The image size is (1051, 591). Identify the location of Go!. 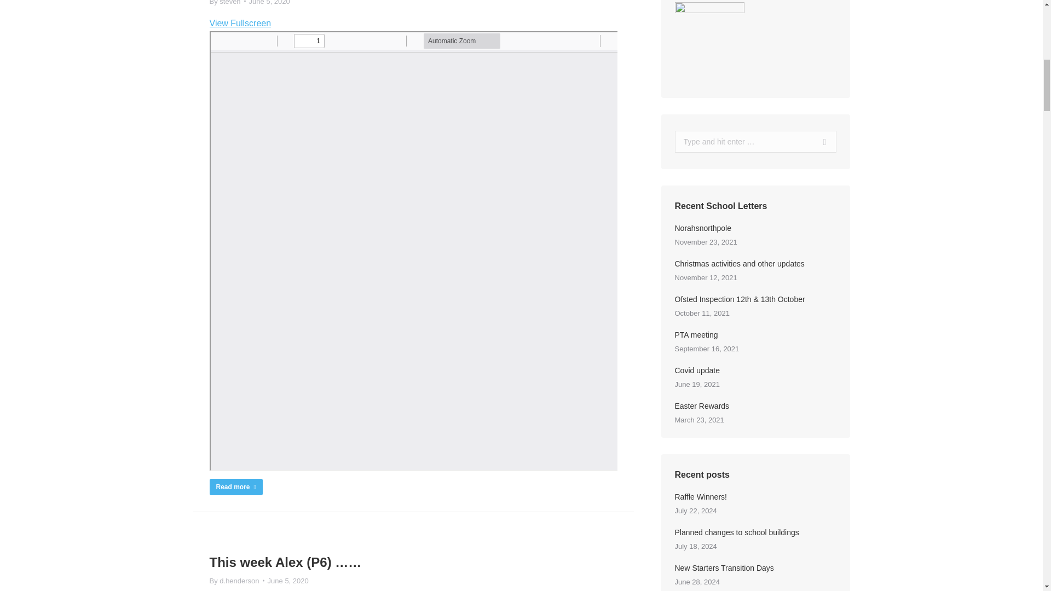
(820, 141).